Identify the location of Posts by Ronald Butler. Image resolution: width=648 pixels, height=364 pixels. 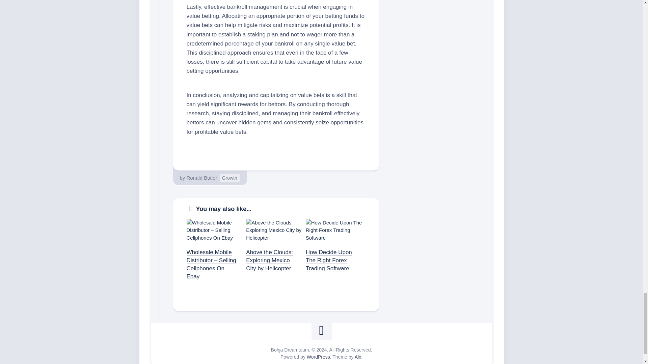
(202, 178).